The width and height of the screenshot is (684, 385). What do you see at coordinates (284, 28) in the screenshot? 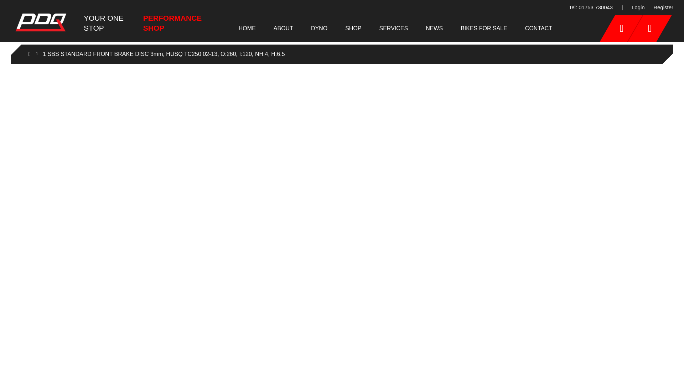
I see `ABOUT` at bounding box center [284, 28].